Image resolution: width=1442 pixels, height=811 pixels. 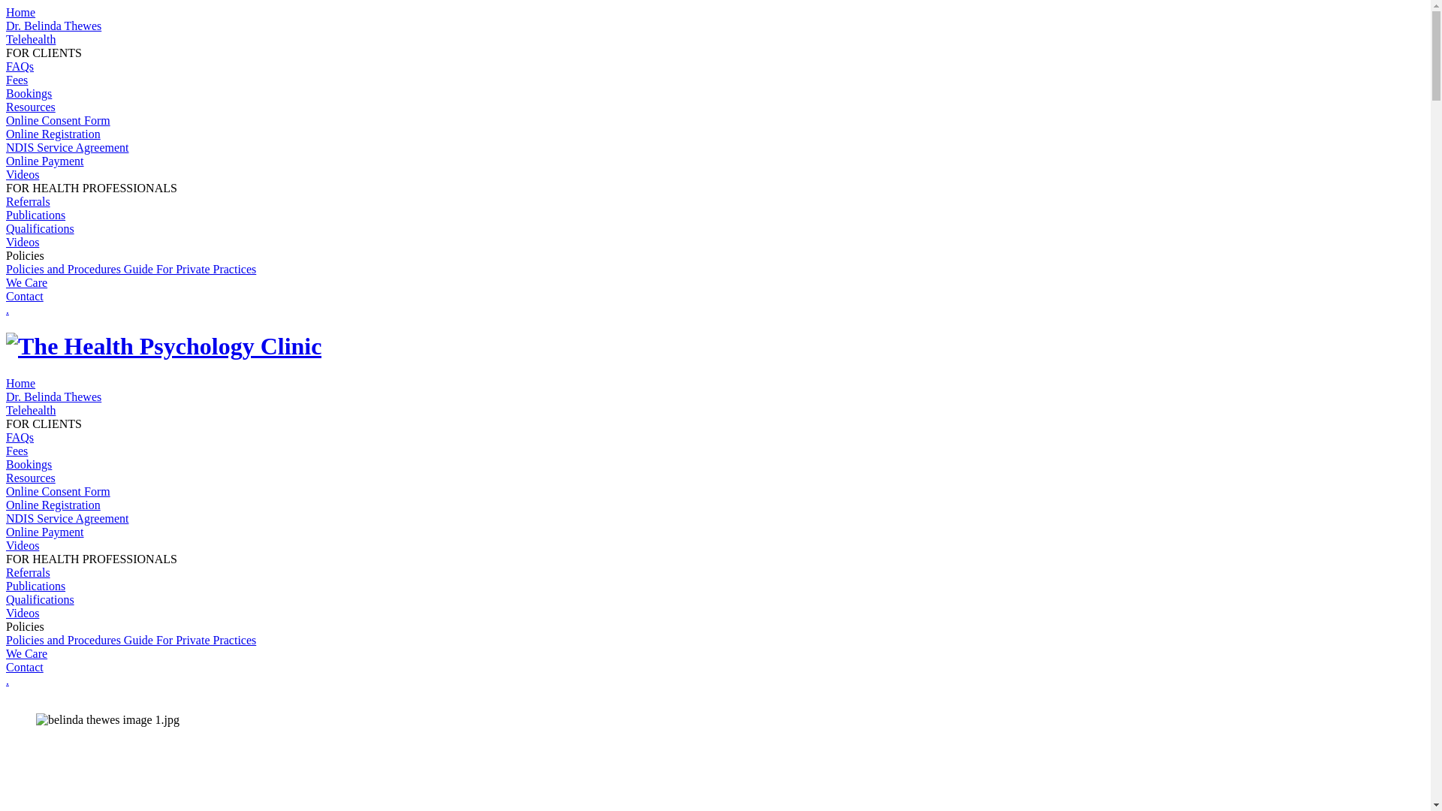 What do you see at coordinates (45, 161) in the screenshot?
I see `Online Payment` at bounding box center [45, 161].